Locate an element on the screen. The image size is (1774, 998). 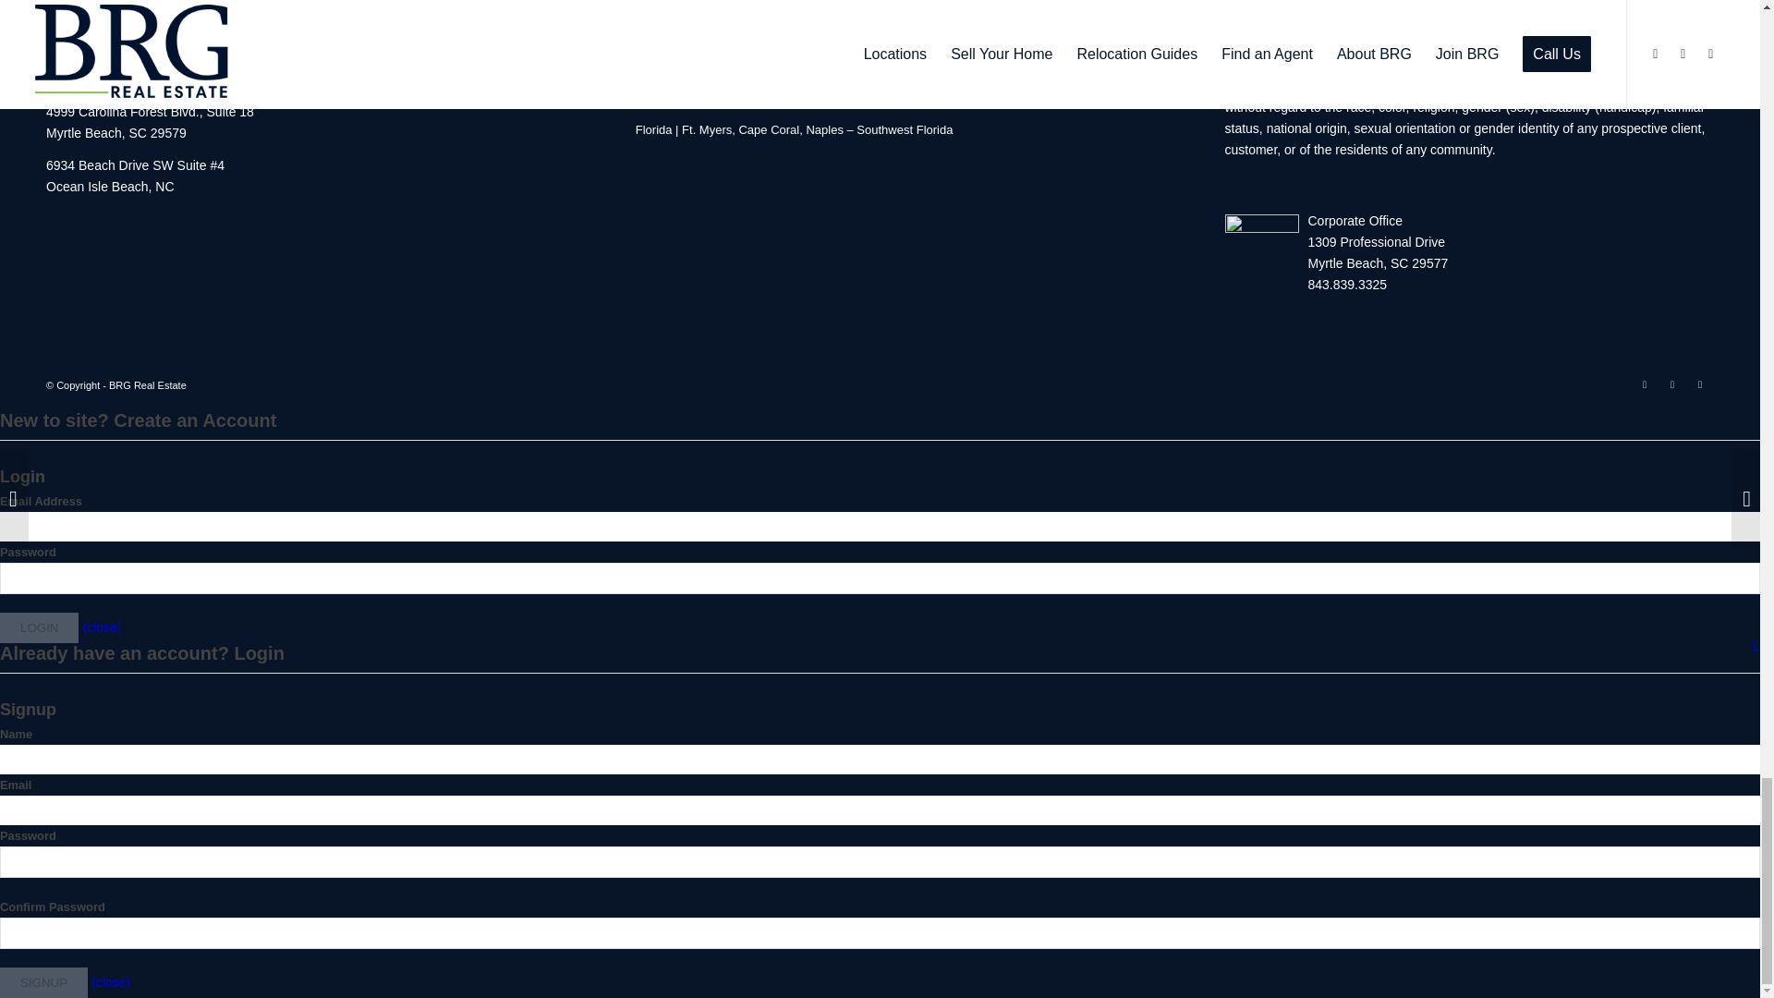
Facebook is located at coordinates (1645, 383).